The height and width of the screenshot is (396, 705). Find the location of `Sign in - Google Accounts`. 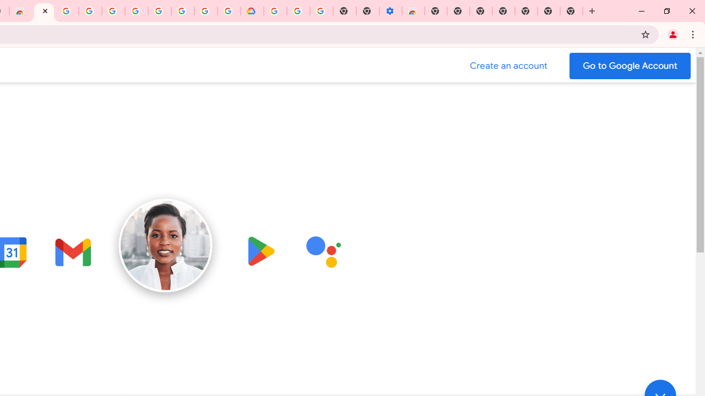

Sign in - Google Accounts is located at coordinates (113, 11).